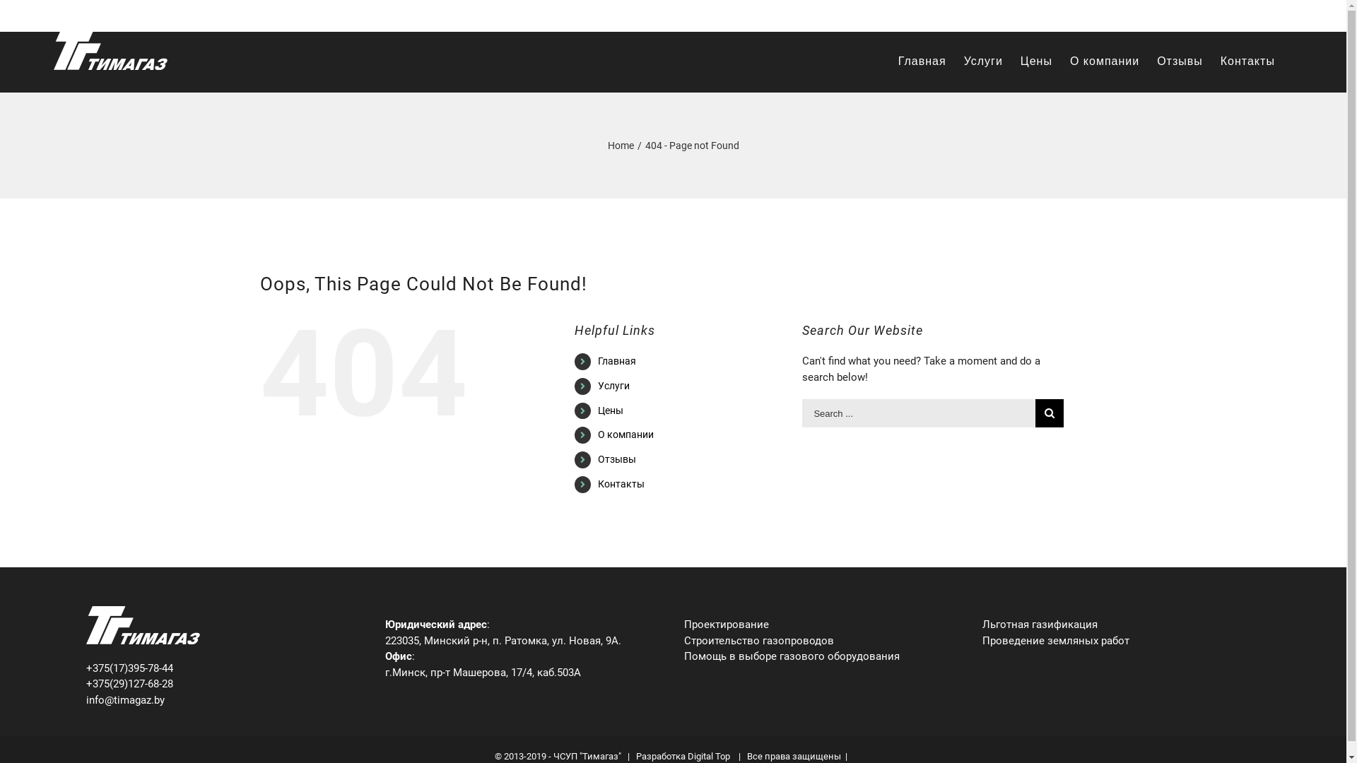  What do you see at coordinates (621, 146) in the screenshot?
I see `Home` at bounding box center [621, 146].